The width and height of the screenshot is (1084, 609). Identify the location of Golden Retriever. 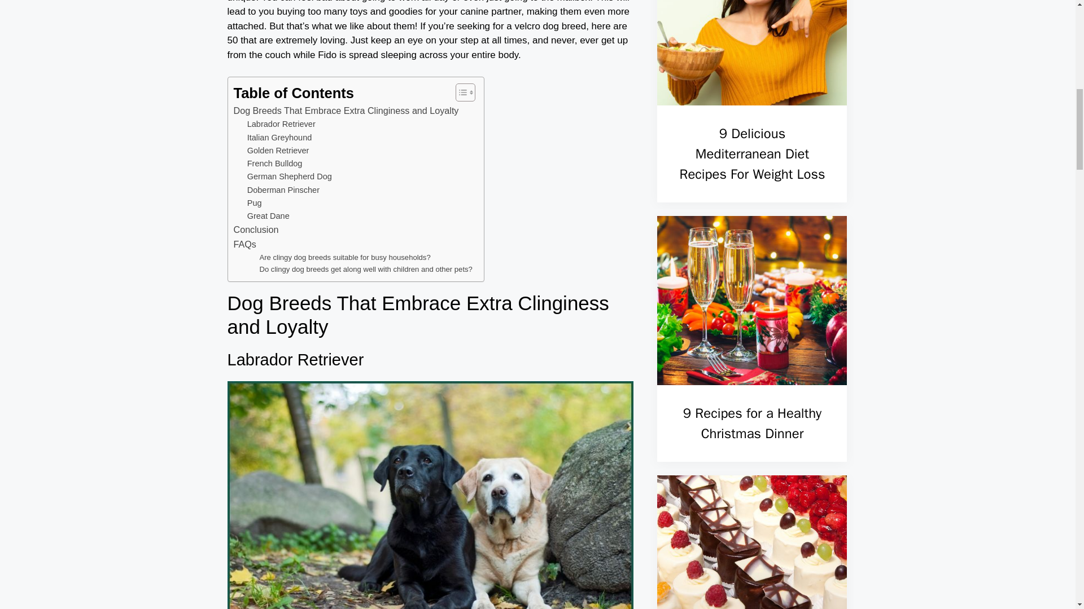
(278, 150).